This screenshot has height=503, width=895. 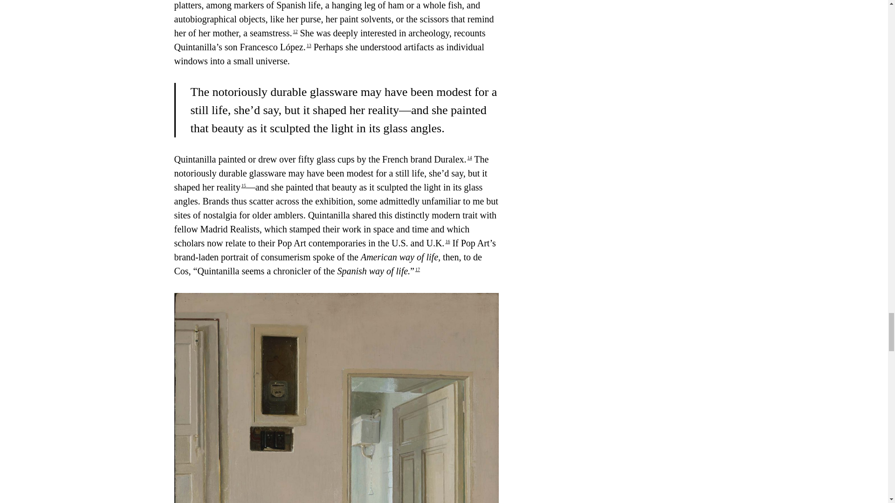 I want to click on 13, so click(x=309, y=45).